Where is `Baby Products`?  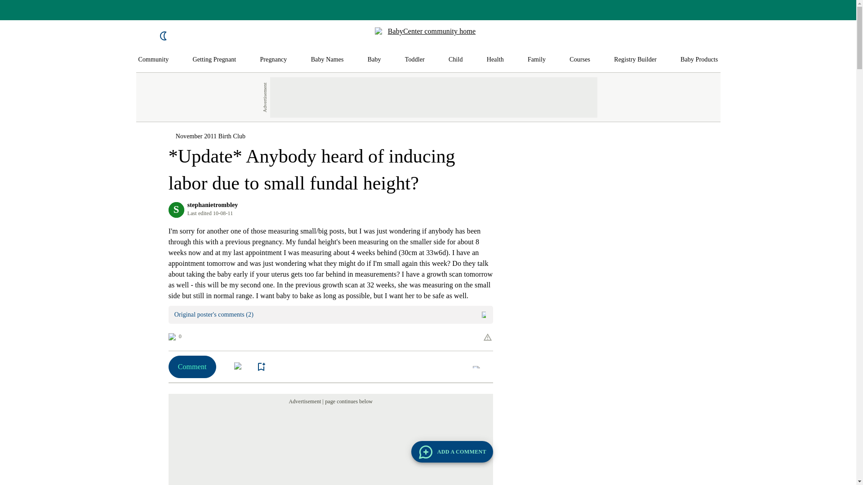
Baby Products is located at coordinates (699, 60).